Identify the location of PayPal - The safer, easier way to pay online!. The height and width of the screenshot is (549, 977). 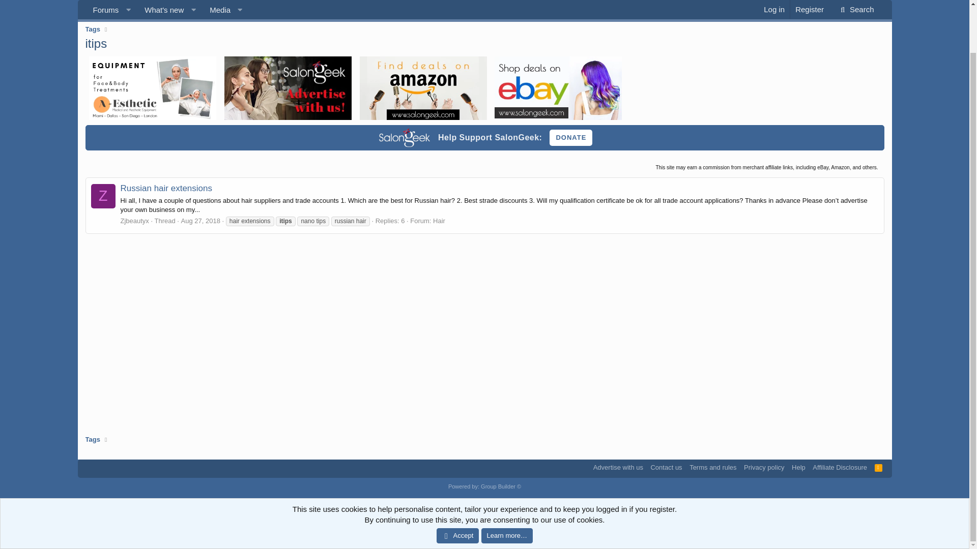
(570, 137).